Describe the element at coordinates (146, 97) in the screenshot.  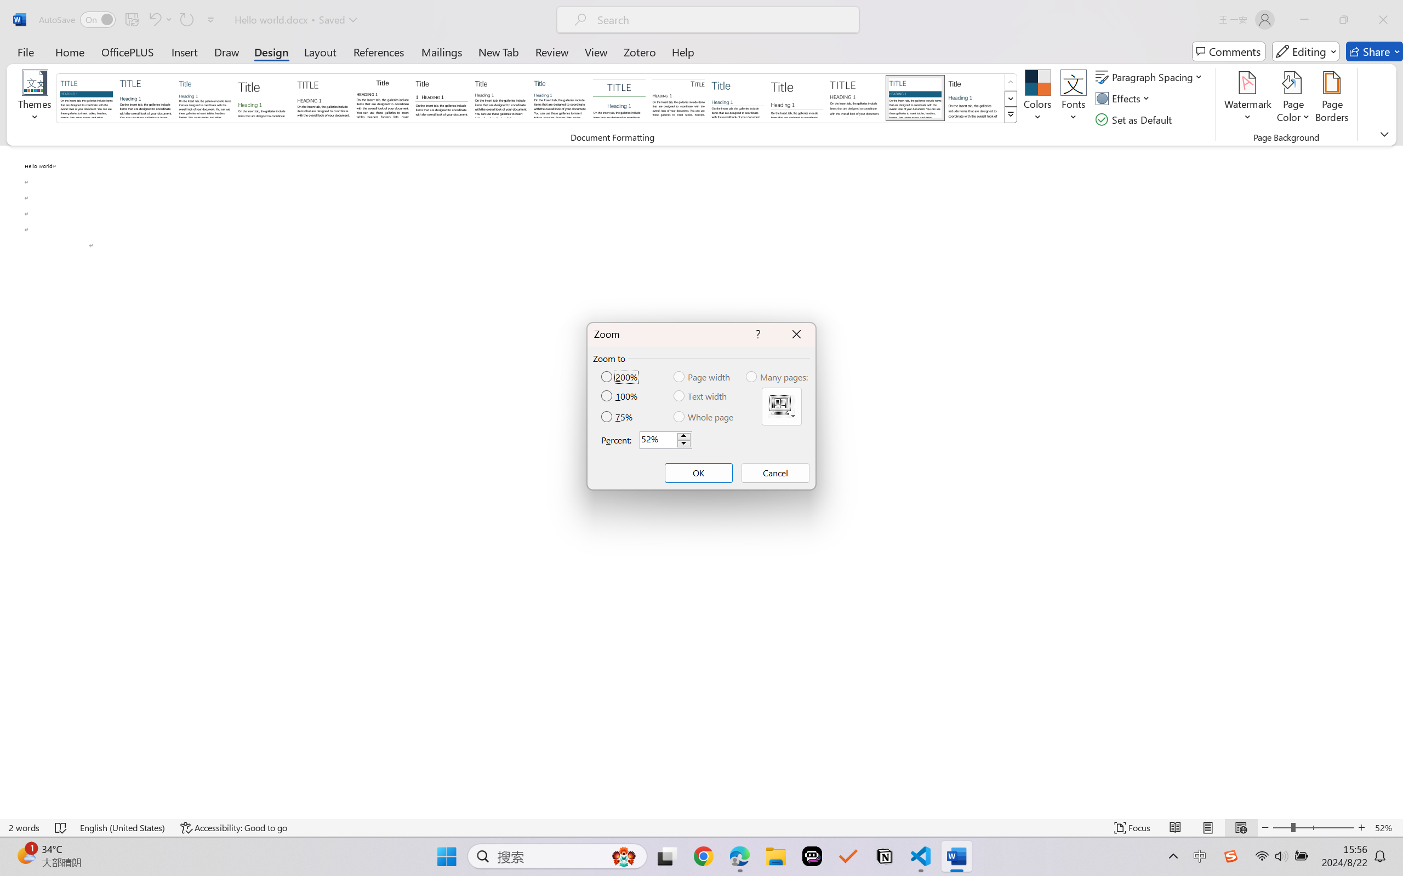
I see `Basic (Elegant)` at that location.